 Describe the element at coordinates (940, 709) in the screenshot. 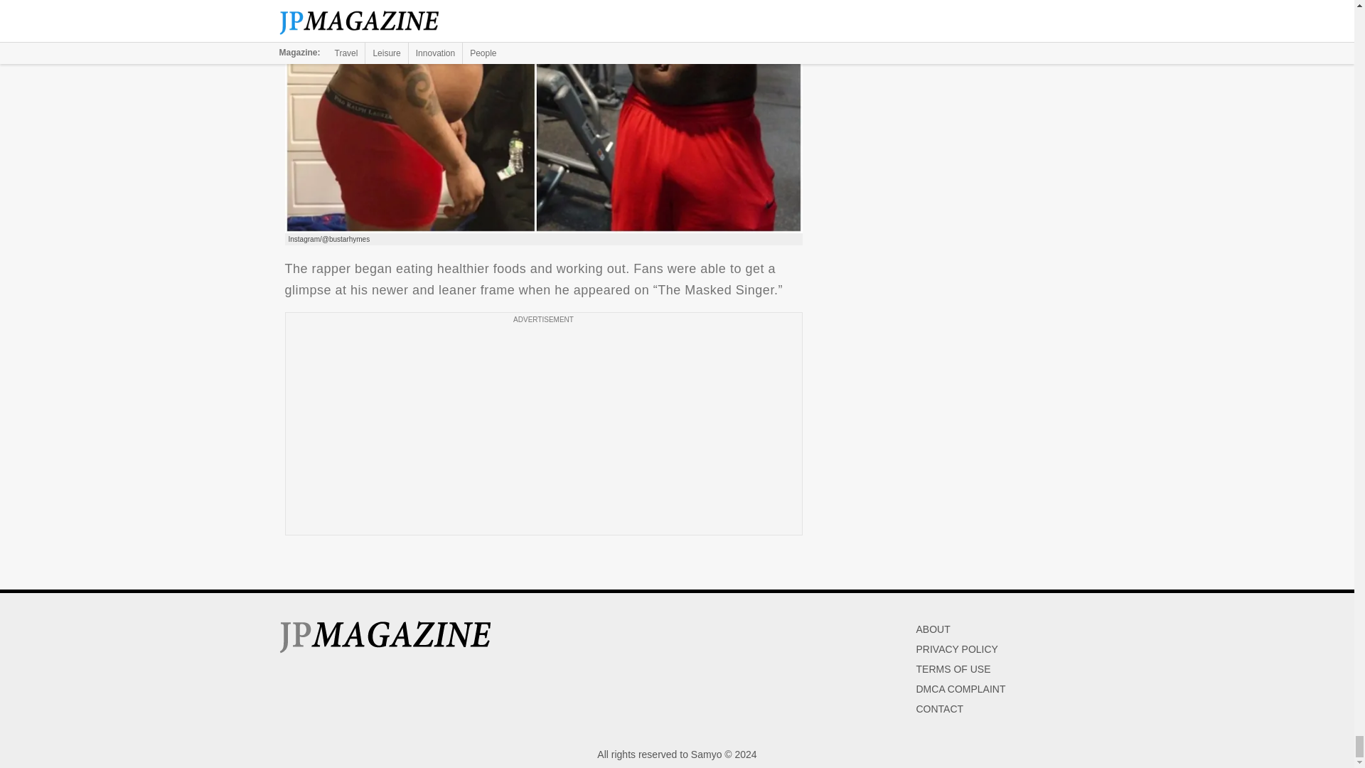

I see `CONTACT` at that location.